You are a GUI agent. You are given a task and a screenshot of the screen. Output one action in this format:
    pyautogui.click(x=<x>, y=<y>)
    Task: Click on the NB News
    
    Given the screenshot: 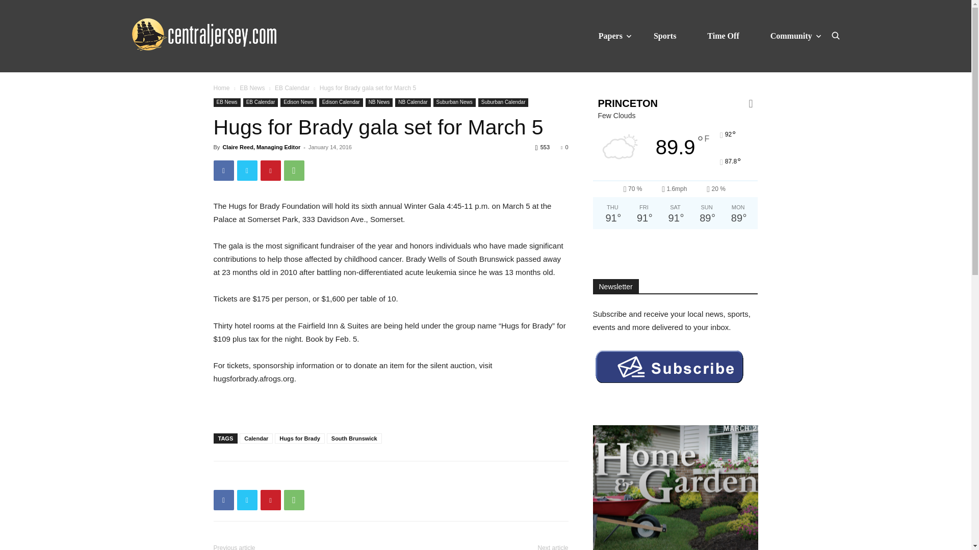 What is the action you would take?
    pyautogui.click(x=379, y=102)
    